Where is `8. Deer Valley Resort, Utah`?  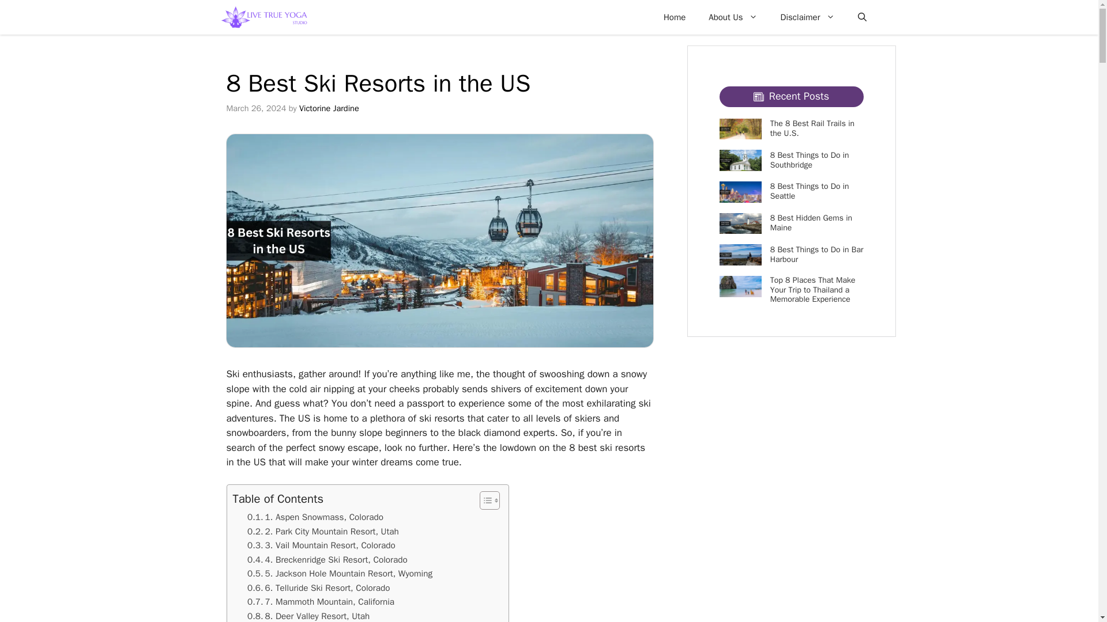 8. Deer Valley Resort, Utah is located at coordinates (308, 616).